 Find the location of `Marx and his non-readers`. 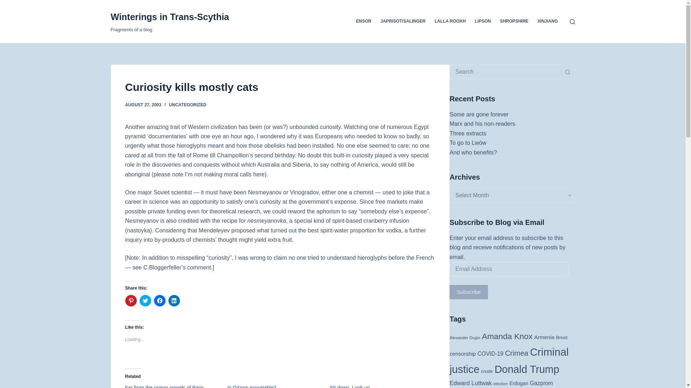

Marx and his non-readers is located at coordinates (482, 124).